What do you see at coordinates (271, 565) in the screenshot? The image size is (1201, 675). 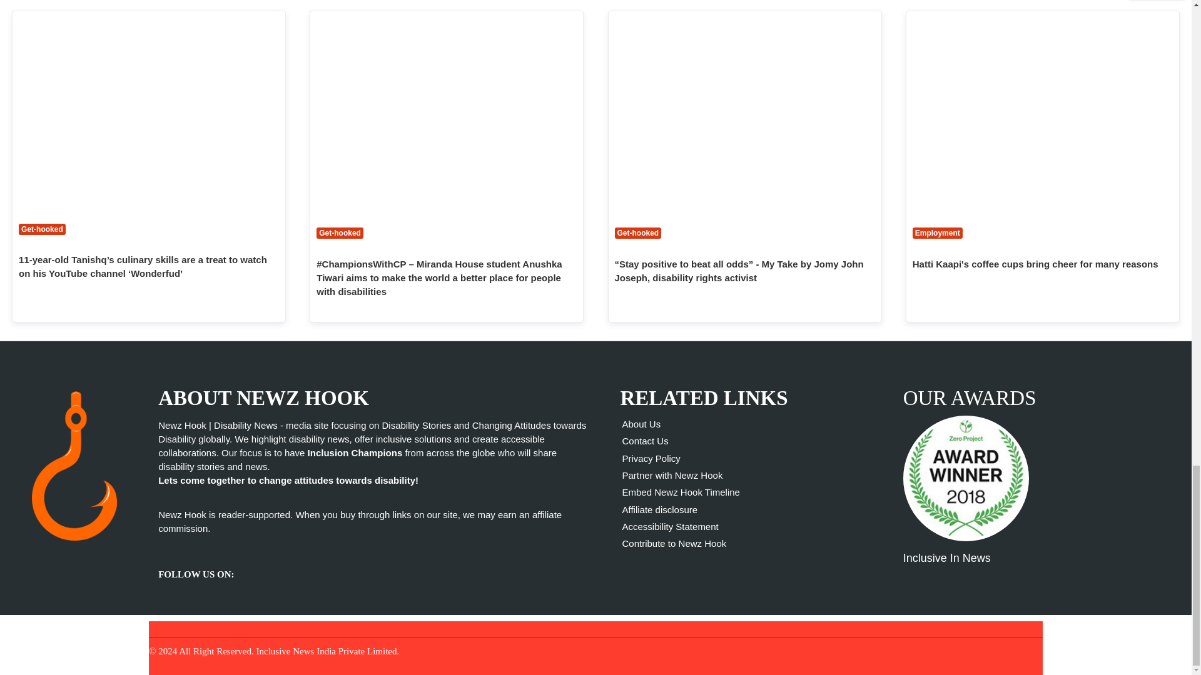 I see `Newz Hook on Facebook` at bounding box center [271, 565].